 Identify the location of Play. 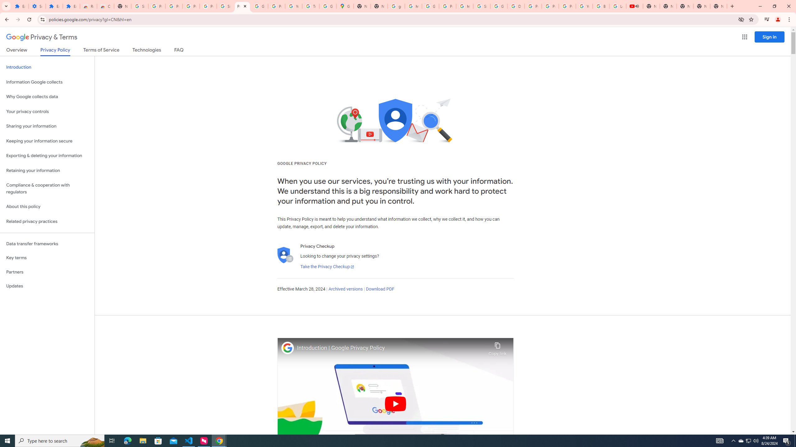
(396, 404).